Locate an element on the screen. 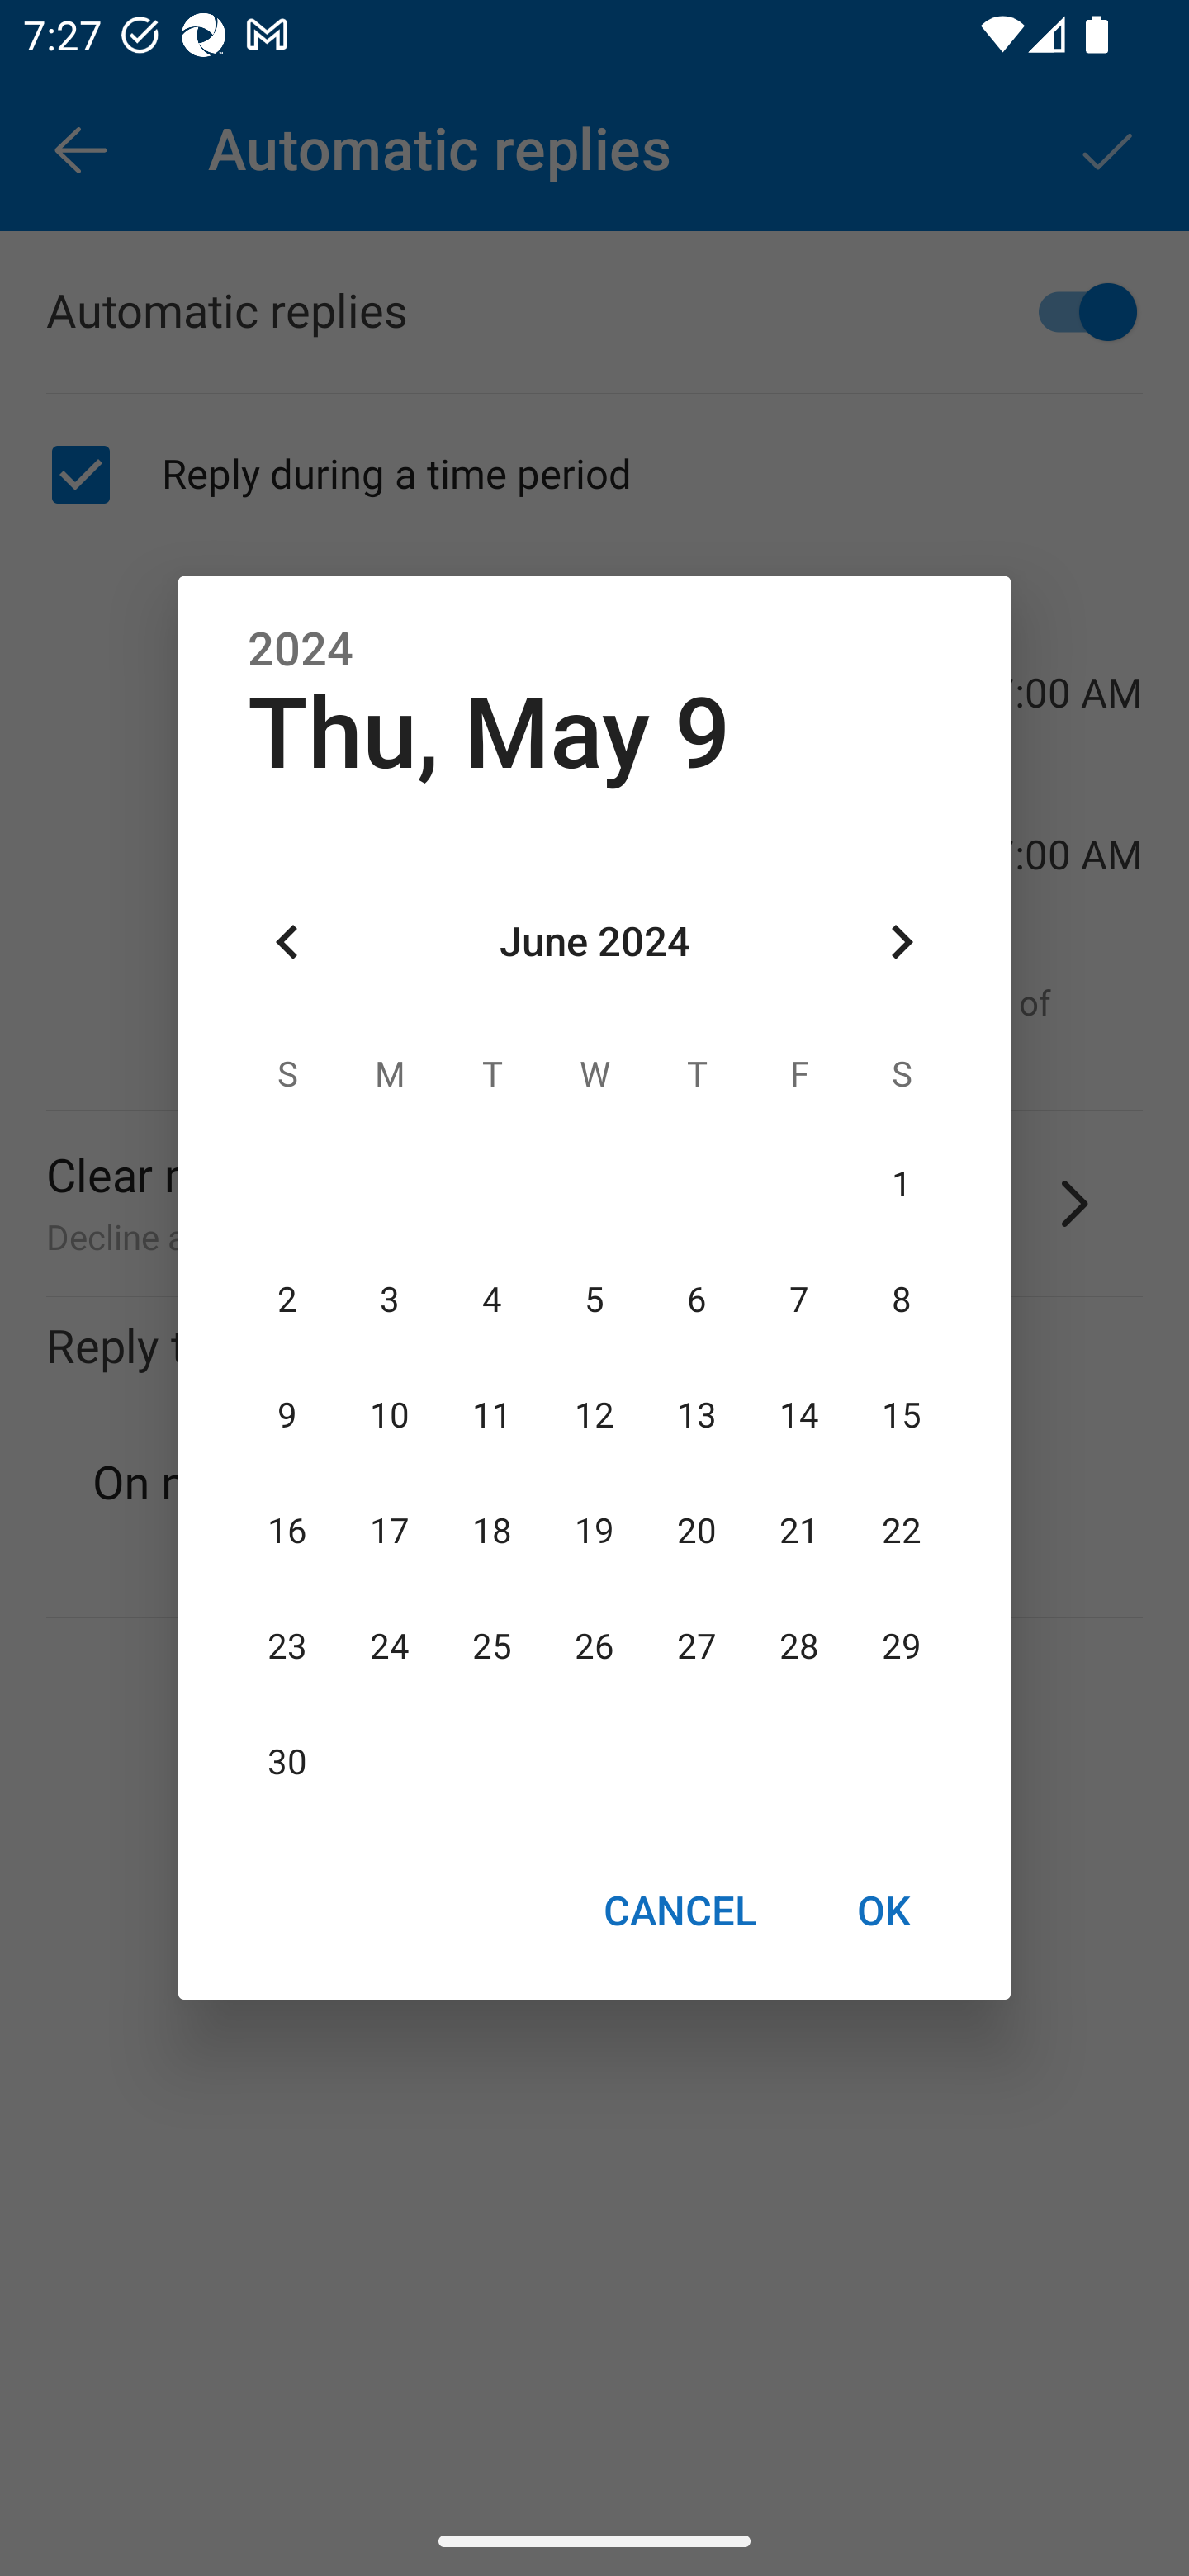 The height and width of the screenshot is (2576, 1189). Previous month is located at coordinates (287, 943).